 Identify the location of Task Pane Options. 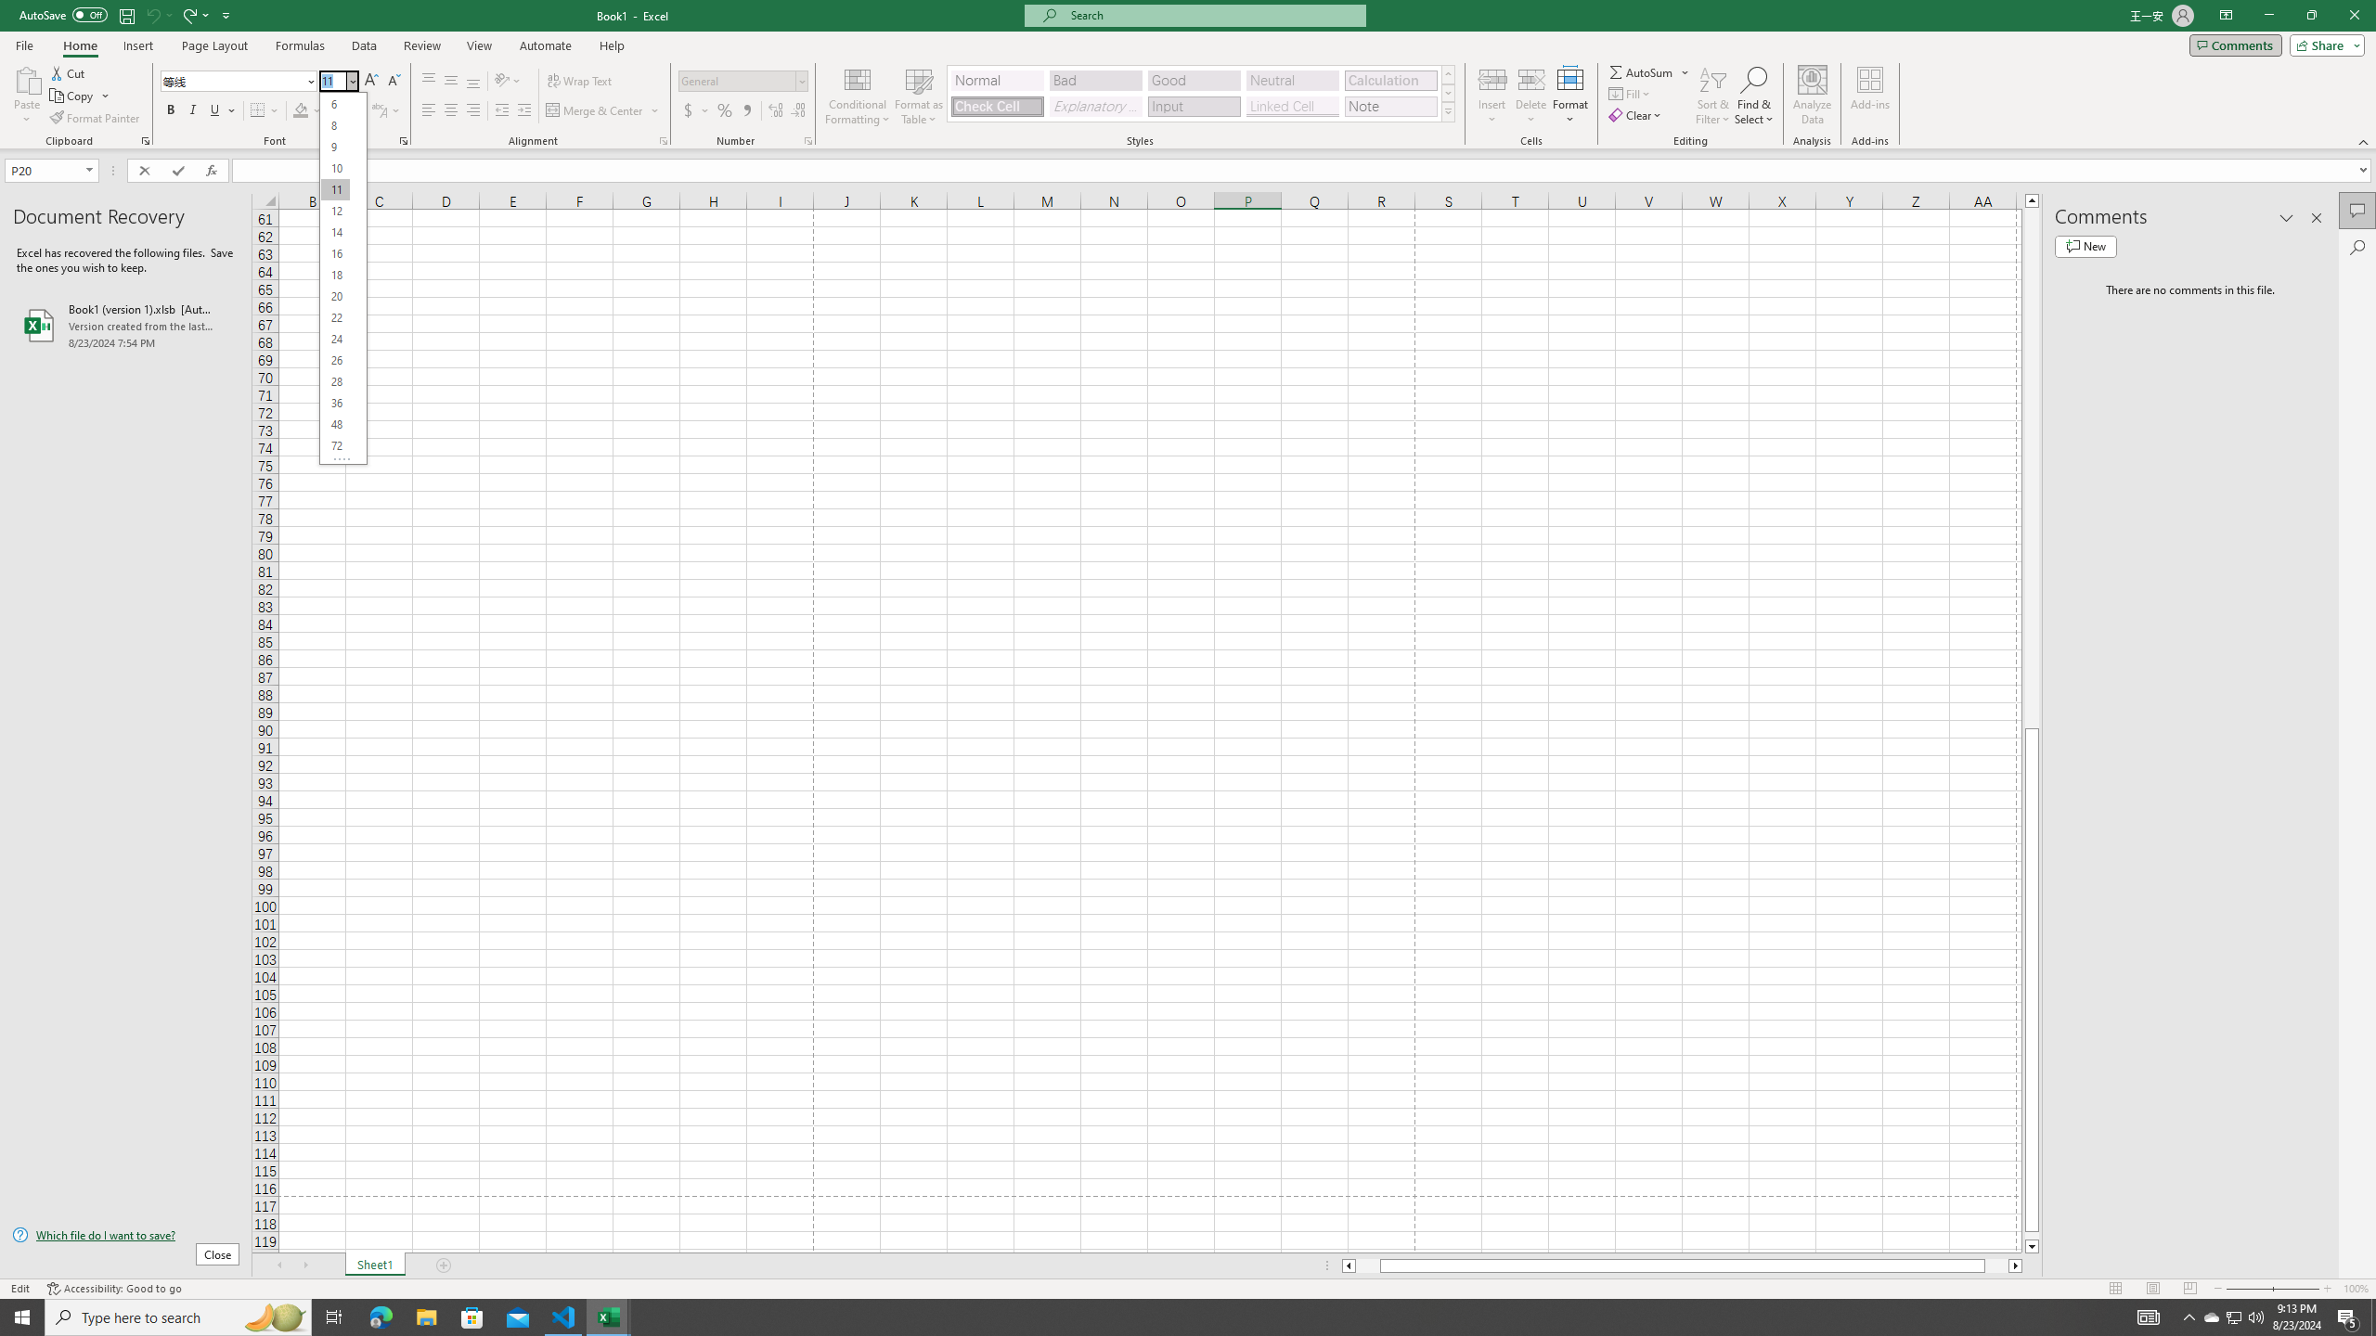
(2287, 218).